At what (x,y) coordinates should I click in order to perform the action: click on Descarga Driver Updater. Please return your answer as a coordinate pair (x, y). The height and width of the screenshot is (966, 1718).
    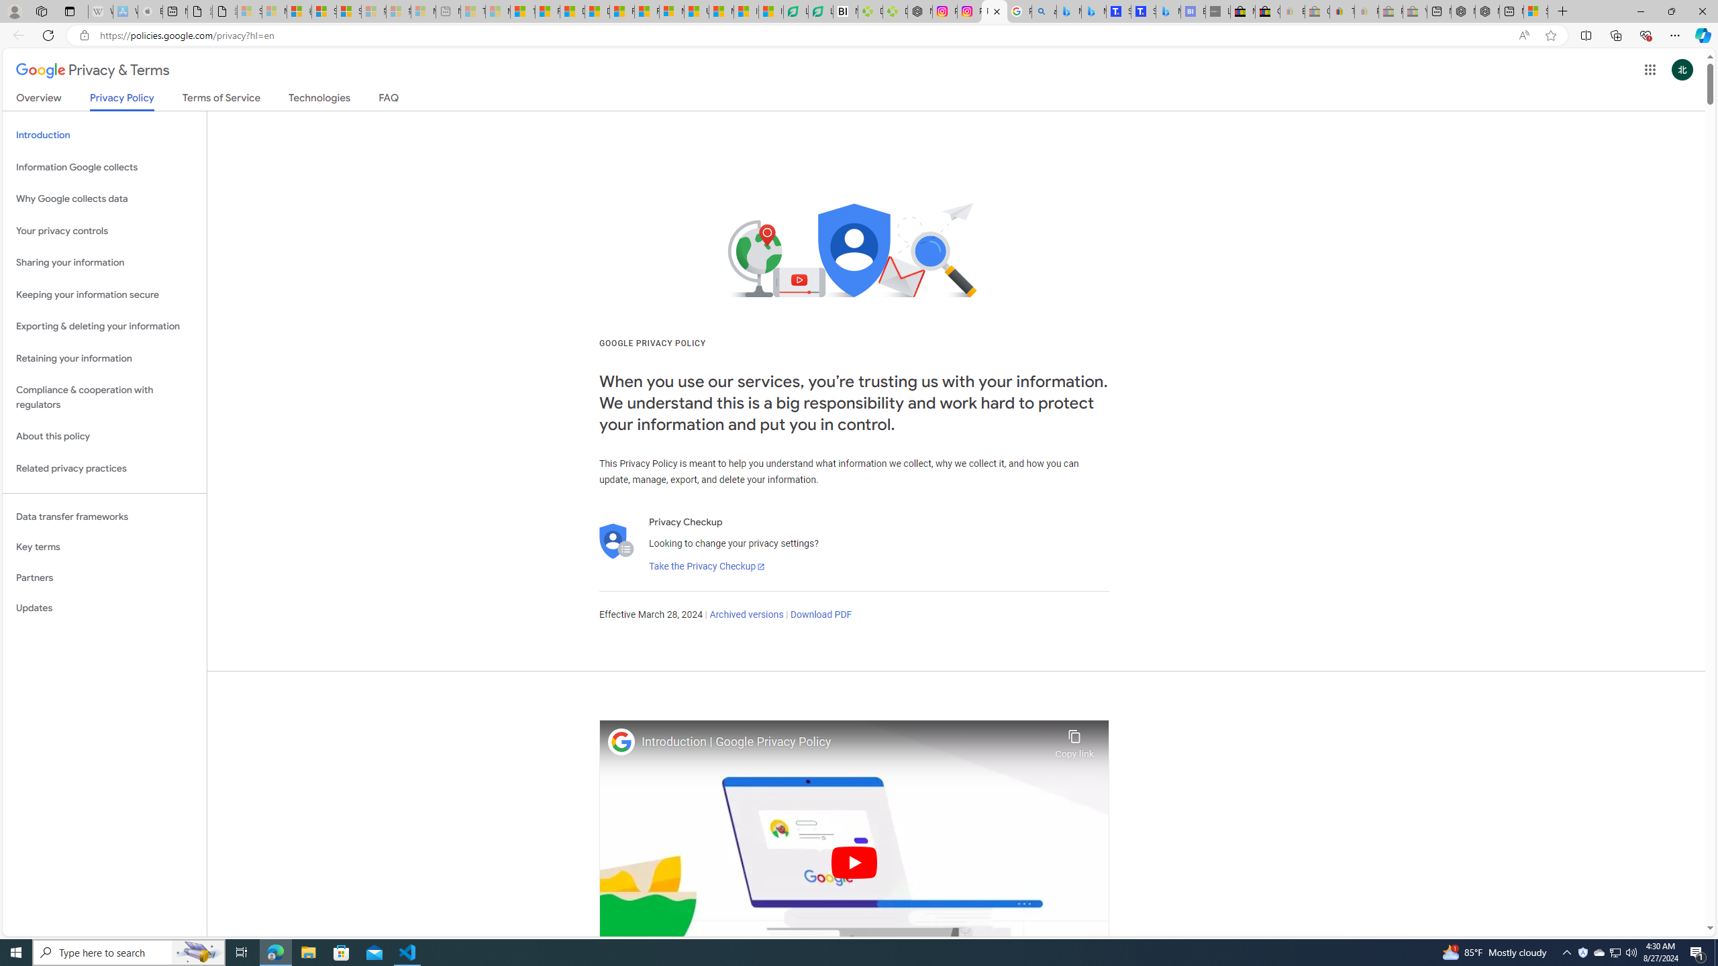
    Looking at the image, I should click on (895, 11).